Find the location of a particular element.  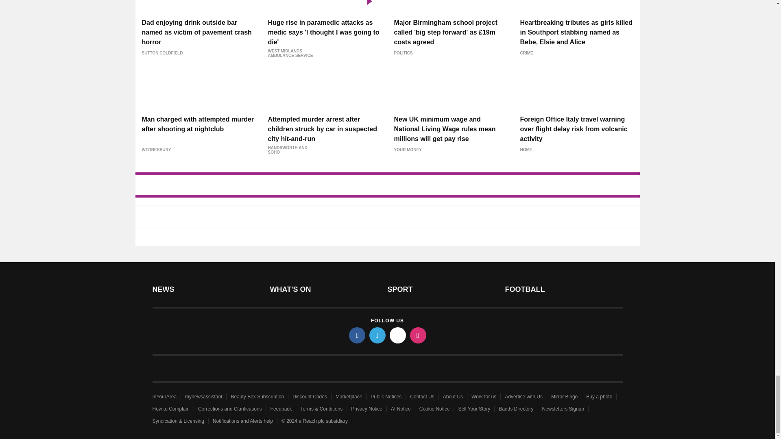

facebook is located at coordinates (357, 335).